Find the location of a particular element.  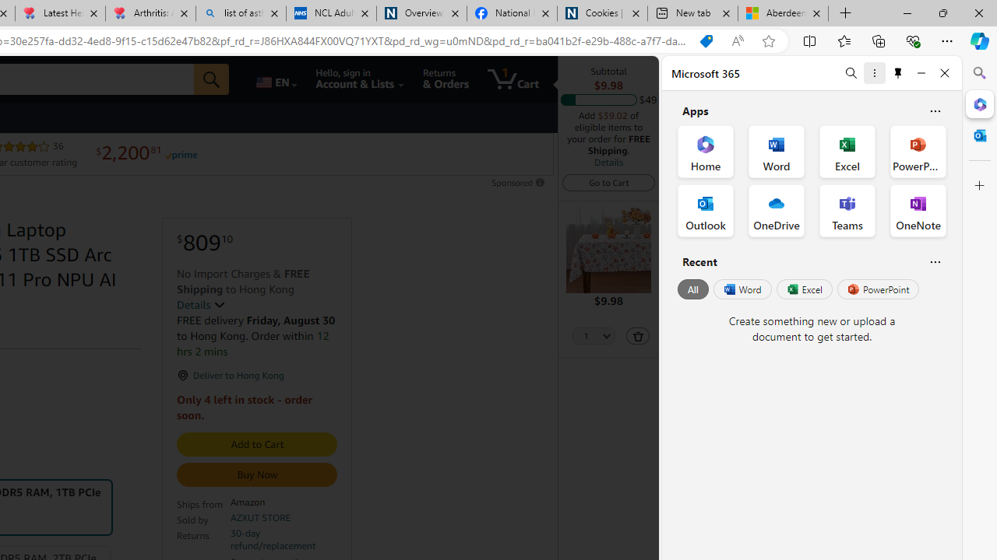

Delete is located at coordinates (638, 336).